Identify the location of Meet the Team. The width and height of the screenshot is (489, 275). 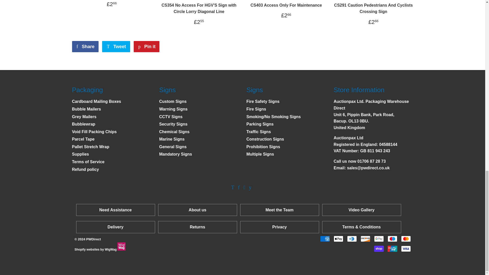
(280, 210).